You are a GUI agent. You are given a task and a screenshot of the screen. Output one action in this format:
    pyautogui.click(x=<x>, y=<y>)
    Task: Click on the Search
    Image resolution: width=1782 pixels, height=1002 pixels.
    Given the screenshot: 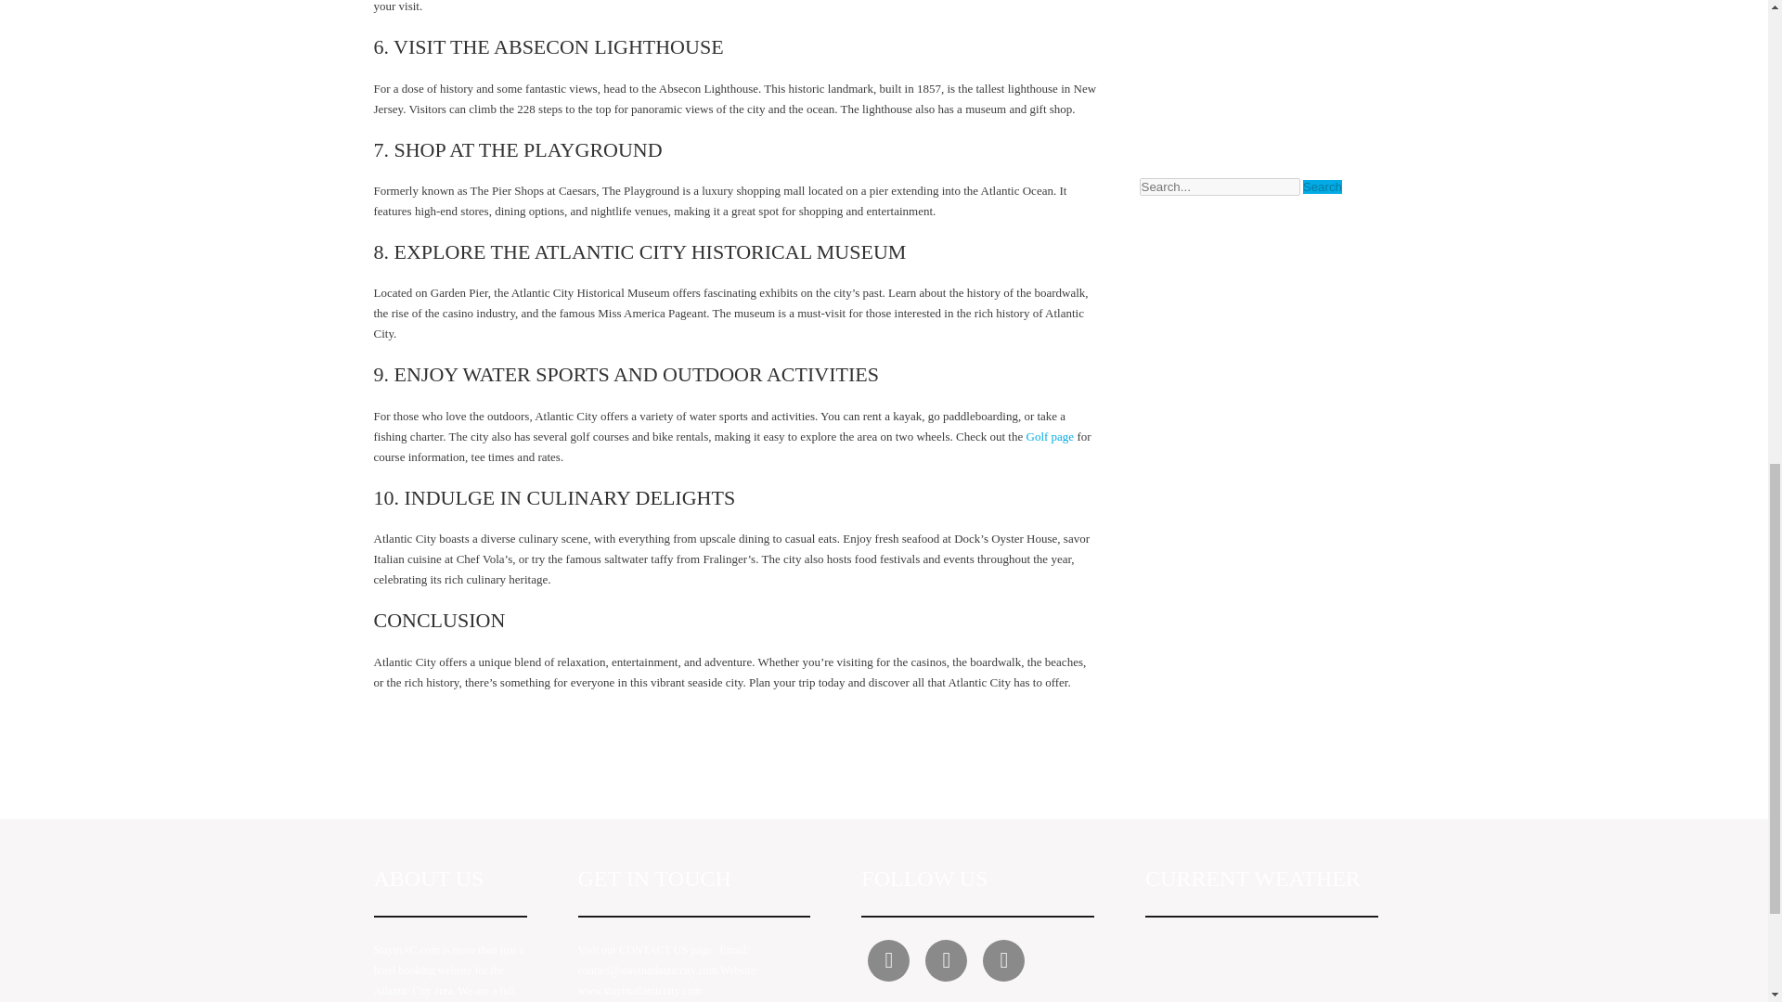 What is the action you would take?
    pyautogui.click(x=1322, y=187)
    